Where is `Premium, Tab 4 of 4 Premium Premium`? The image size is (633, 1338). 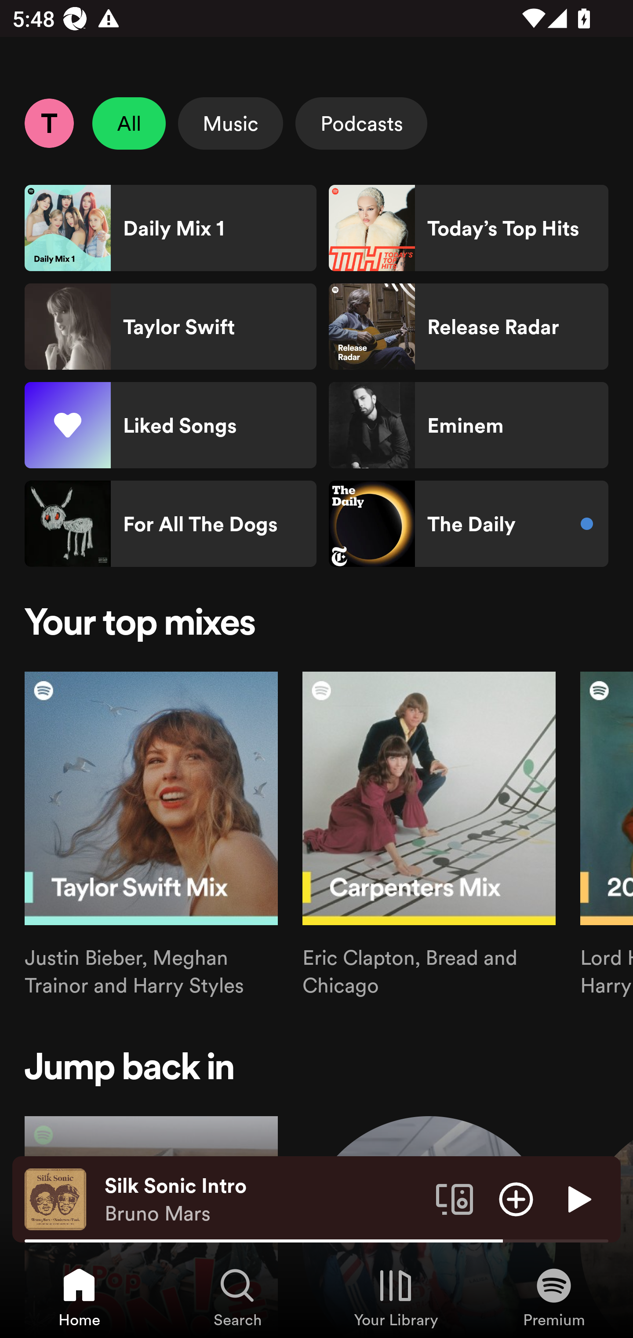
Premium, Tab 4 of 4 Premium Premium is located at coordinates (554, 1297).